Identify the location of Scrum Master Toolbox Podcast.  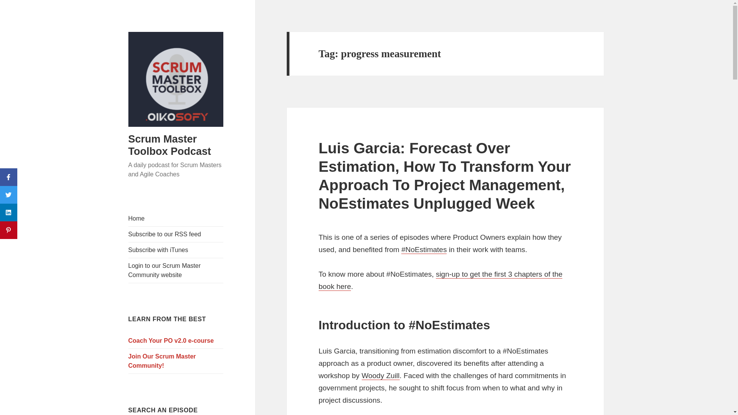
(170, 145).